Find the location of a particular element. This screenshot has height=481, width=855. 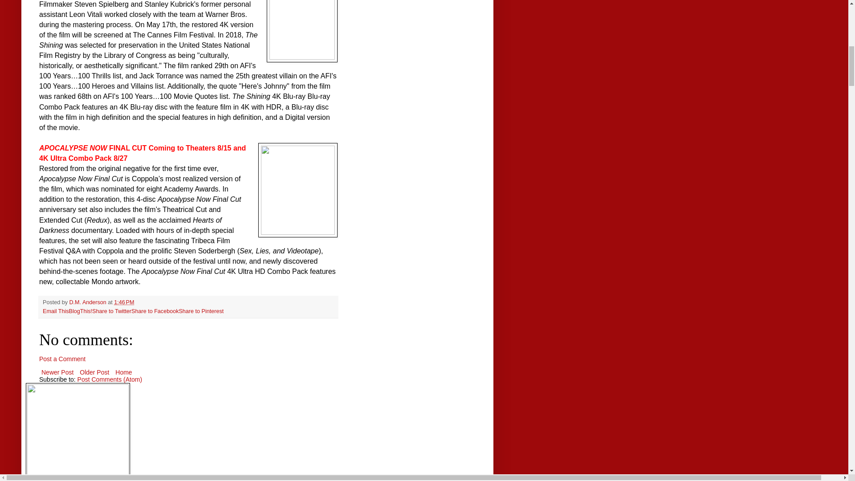

Home is located at coordinates (123, 372).